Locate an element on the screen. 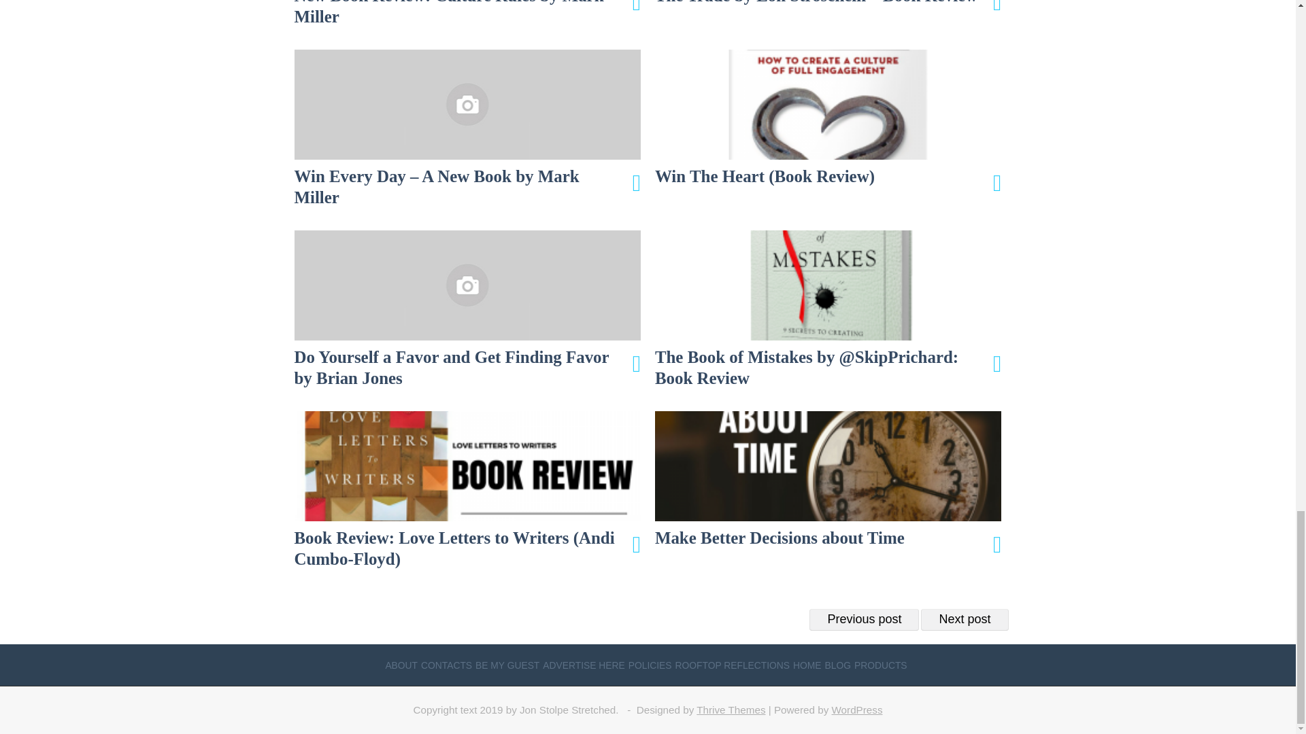 Image resolution: width=1306 pixels, height=734 pixels. Previous post is located at coordinates (864, 620).